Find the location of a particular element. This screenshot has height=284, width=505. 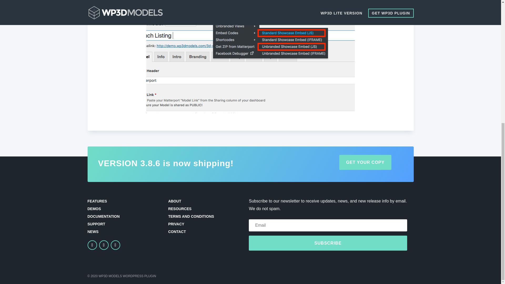

RESOURCES is located at coordinates (180, 209).